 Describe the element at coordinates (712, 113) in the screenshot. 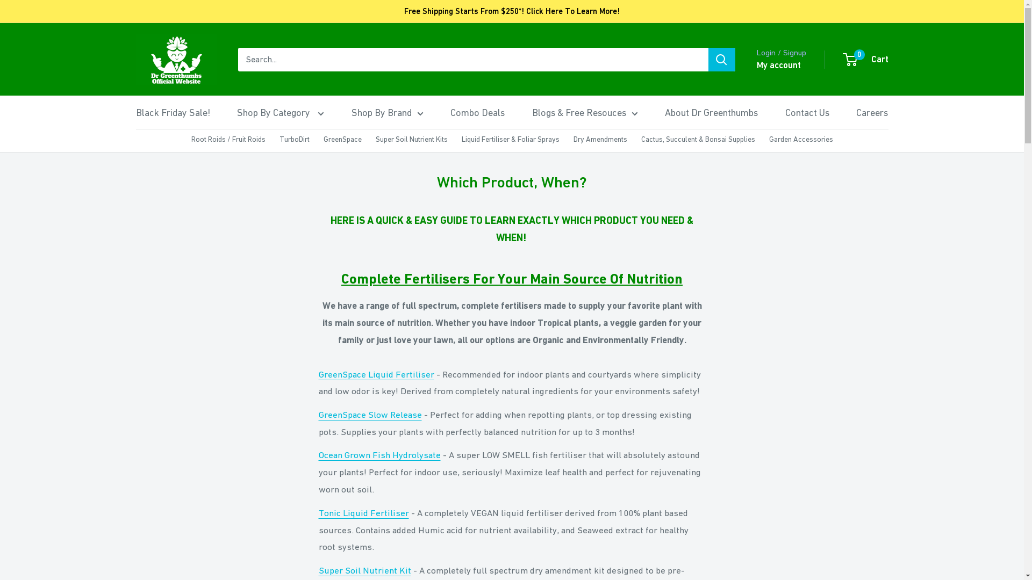

I see `About Dr Greenthumbs` at that location.